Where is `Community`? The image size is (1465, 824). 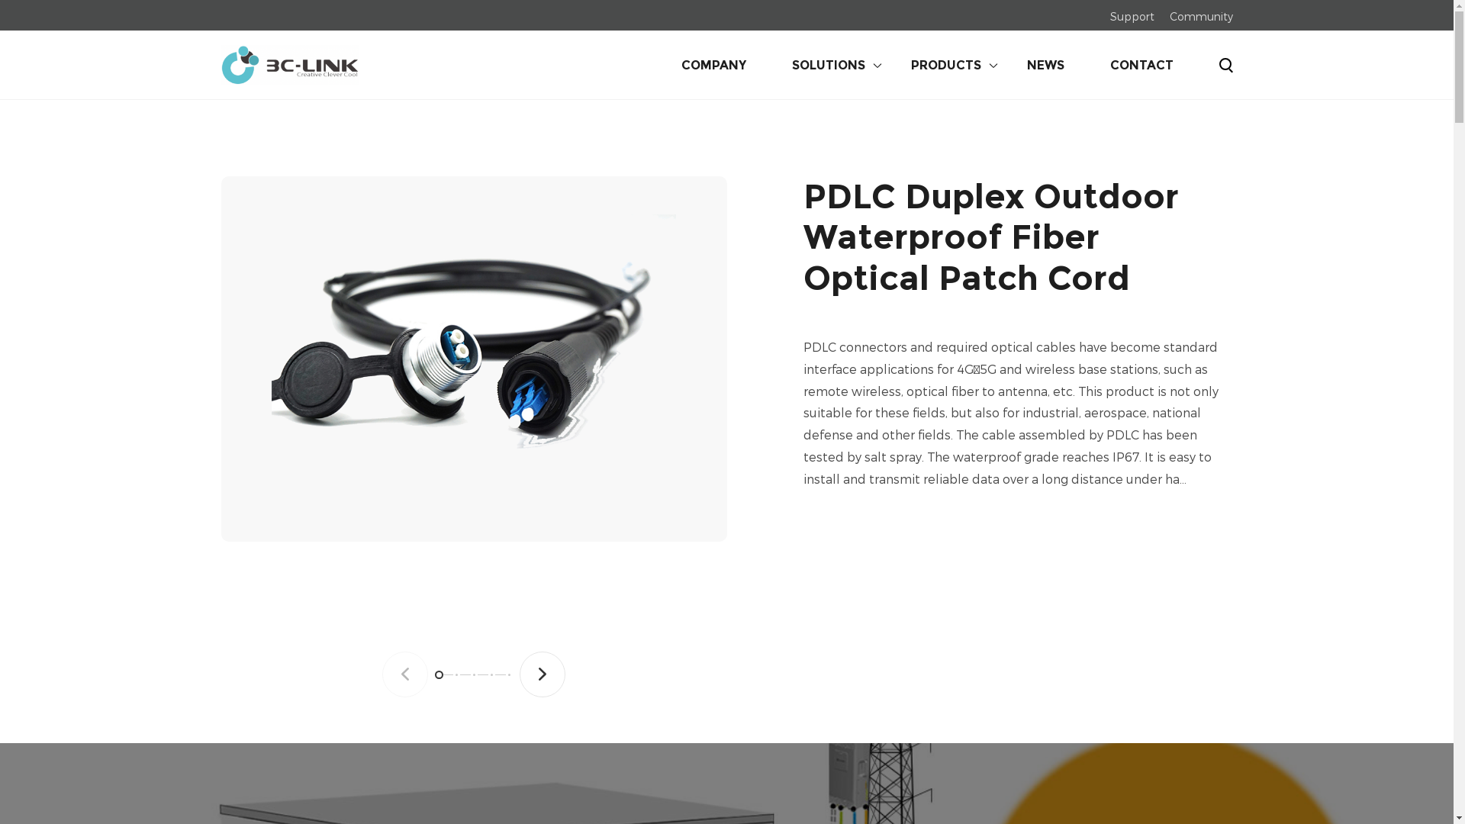
Community is located at coordinates (1201, 15).